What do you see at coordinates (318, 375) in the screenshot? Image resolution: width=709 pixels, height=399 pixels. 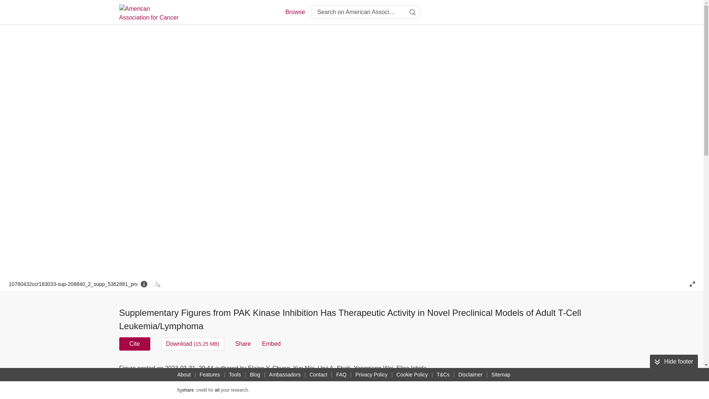 I see `Contact` at bounding box center [318, 375].